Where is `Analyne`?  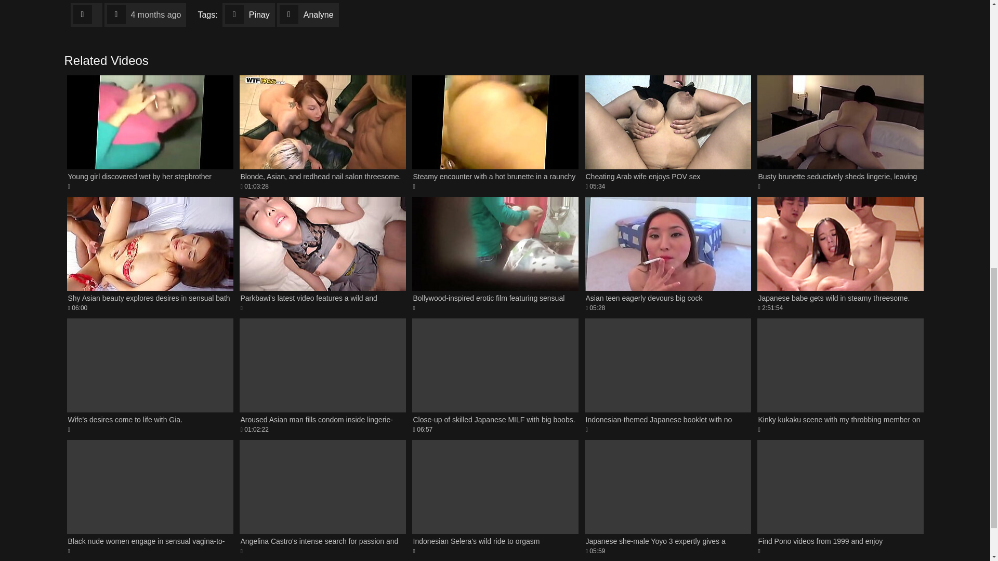
Analyne is located at coordinates (308, 15).